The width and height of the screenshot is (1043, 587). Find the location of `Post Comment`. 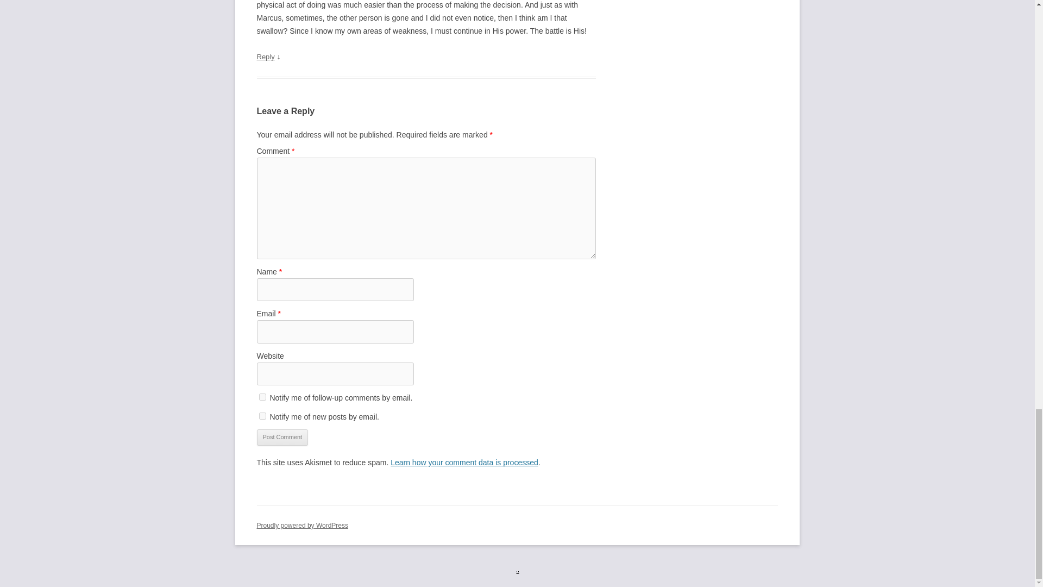

Post Comment is located at coordinates (282, 437).